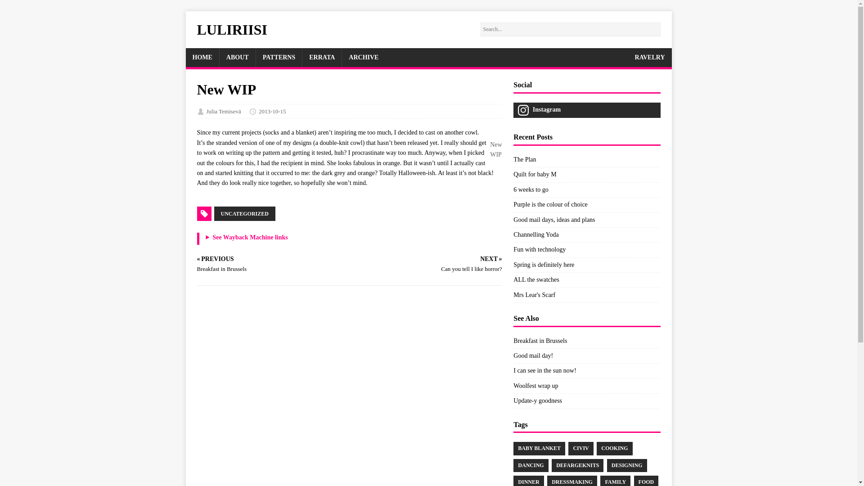  Describe the element at coordinates (232, 30) in the screenshot. I see `LULIRIISI` at that location.